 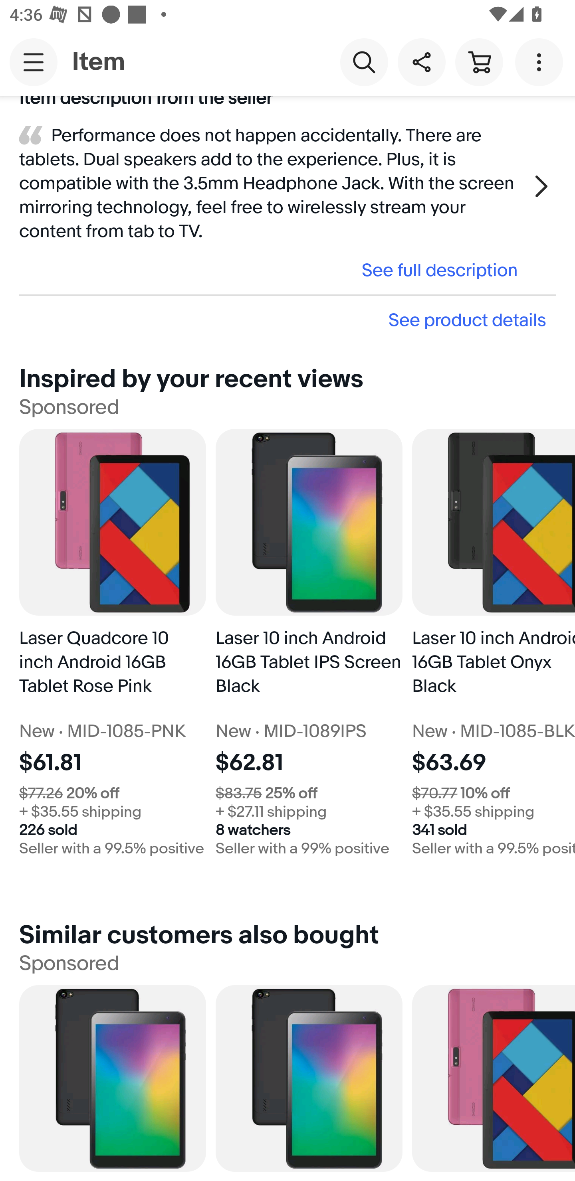 What do you see at coordinates (421, 61) in the screenshot?
I see `Share this item` at bounding box center [421, 61].